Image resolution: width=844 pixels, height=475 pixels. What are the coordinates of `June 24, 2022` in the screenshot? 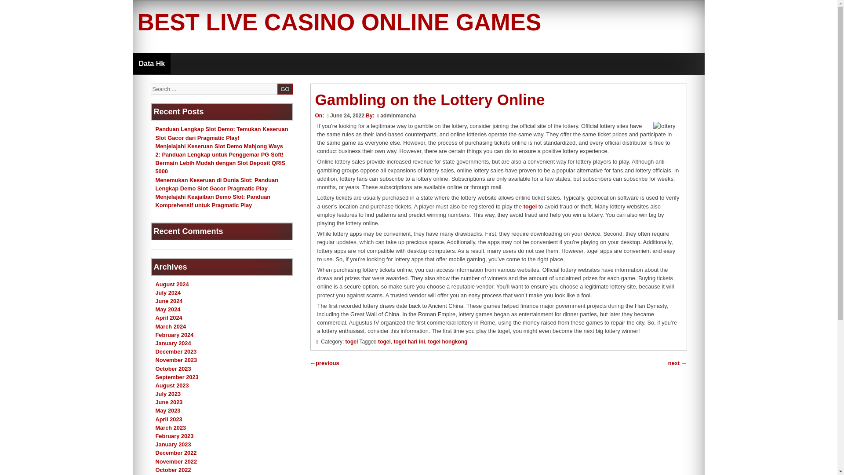 It's located at (344, 115).